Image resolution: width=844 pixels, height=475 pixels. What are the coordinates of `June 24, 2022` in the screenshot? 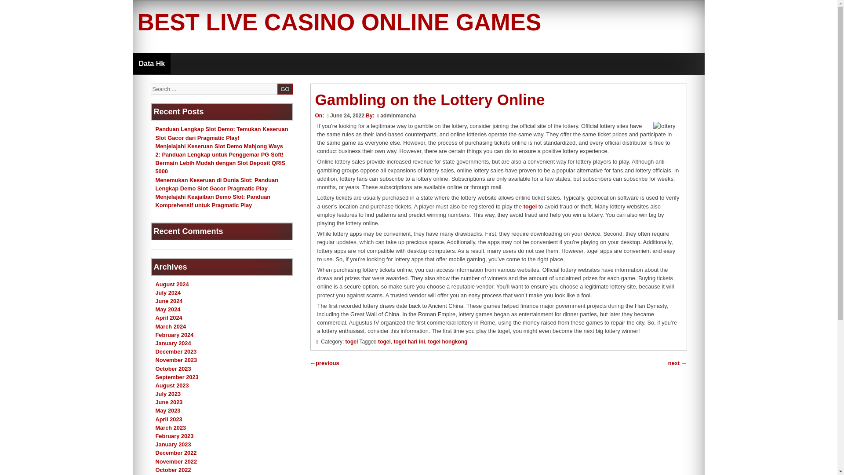 It's located at (344, 115).